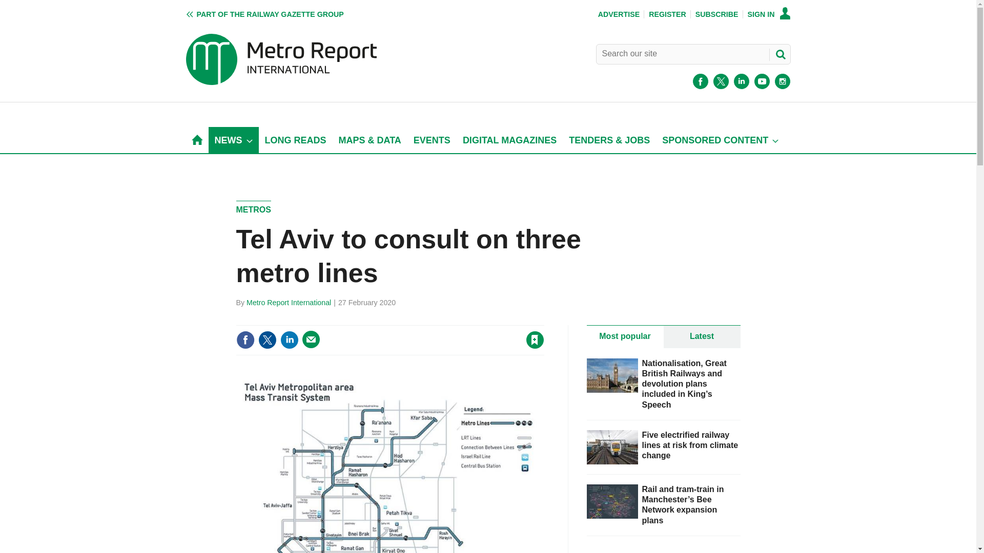 This screenshot has width=984, height=553. Describe the element at coordinates (264, 14) in the screenshot. I see `PART OF THE RAILWAY GAZETTE GROUP` at that location.